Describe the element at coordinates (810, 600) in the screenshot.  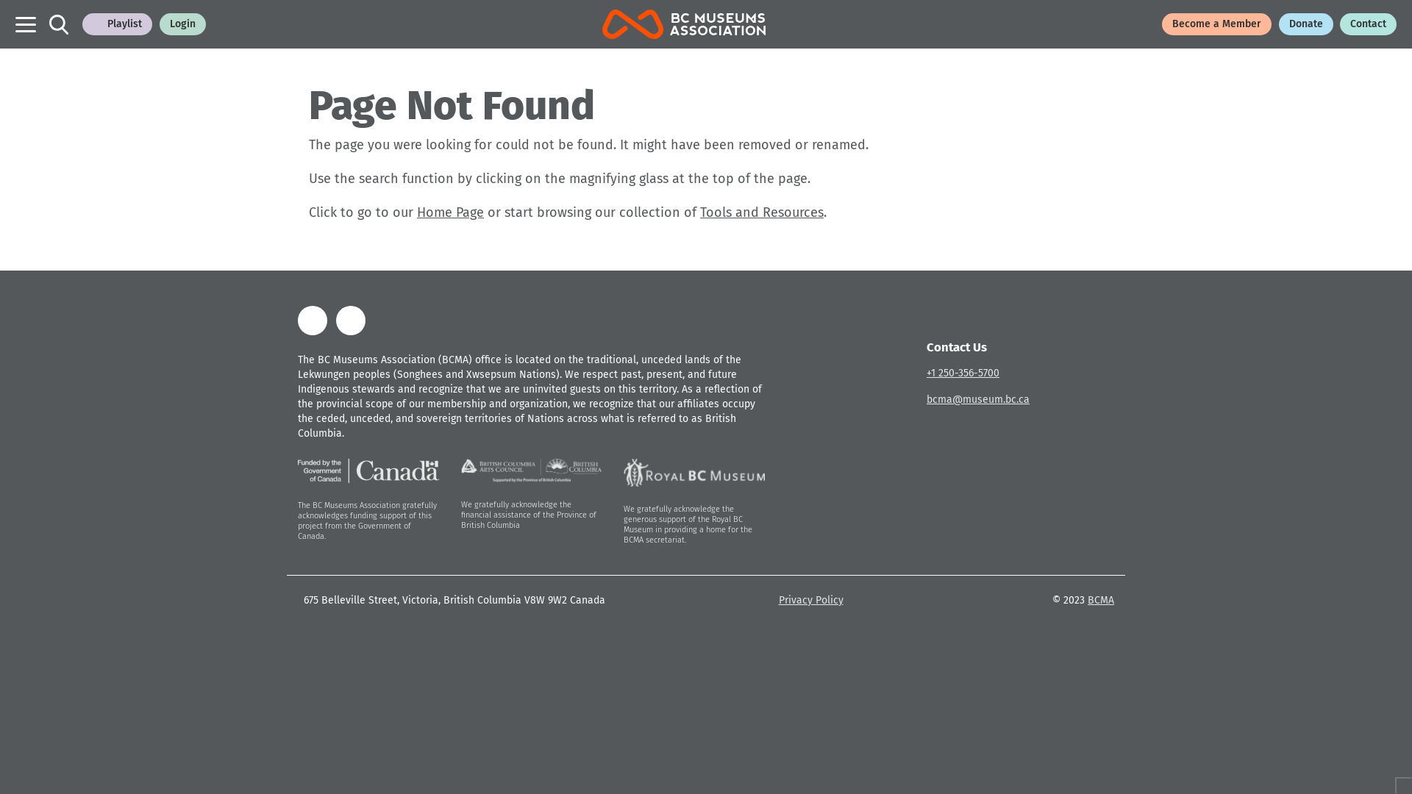
I see `Privacy Policy` at that location.